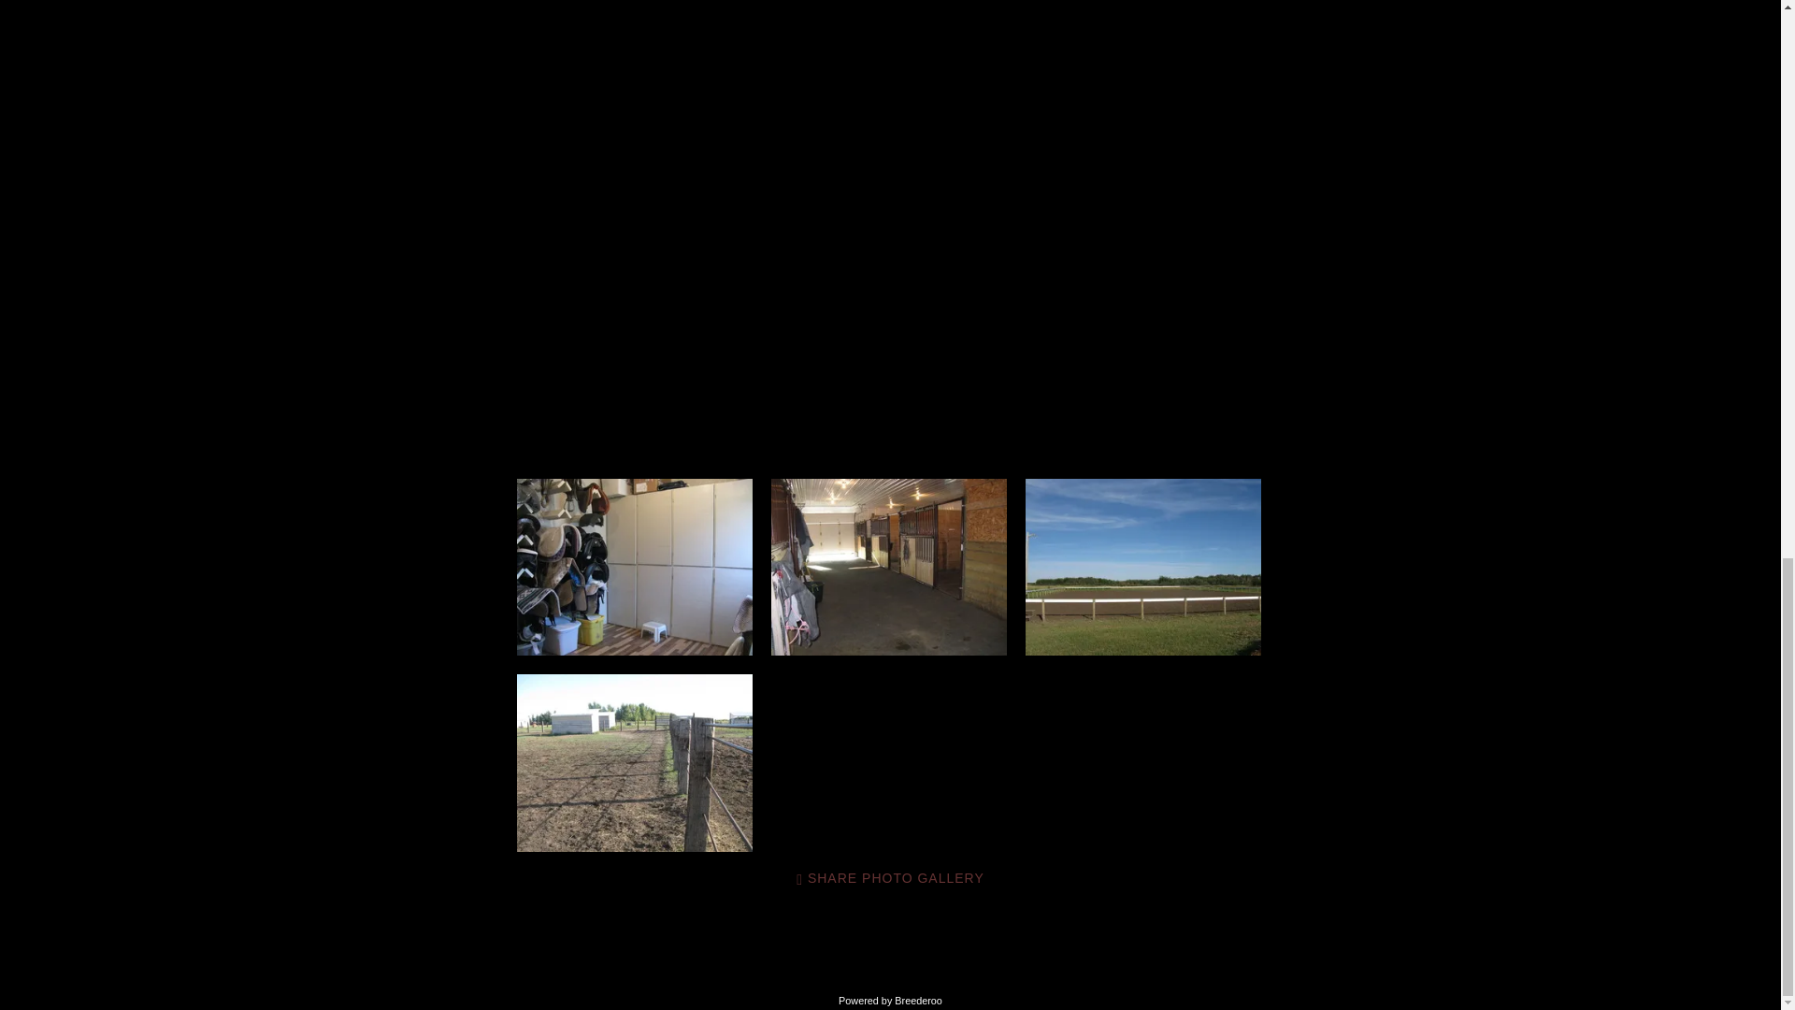 The height and width of the screenshot is (1010, 1795). Describe the element at coordinates (890, 879) in the screenshot. I see `Share Islabrook Farms` at that location.